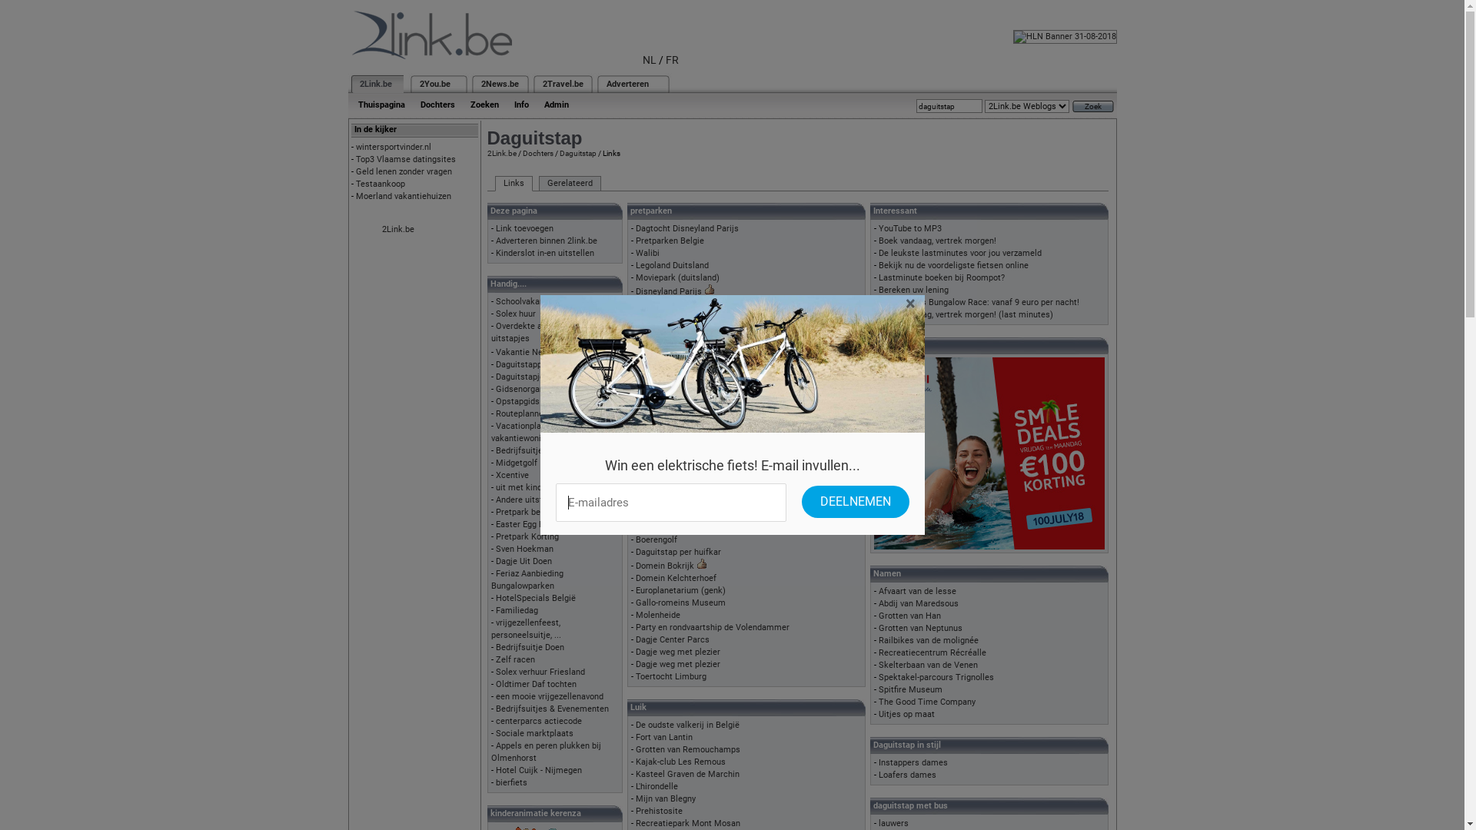 The width and height of the screenshot is (1476, 830). I want to click on Solex verhuur Friesland, so click(540, 672).